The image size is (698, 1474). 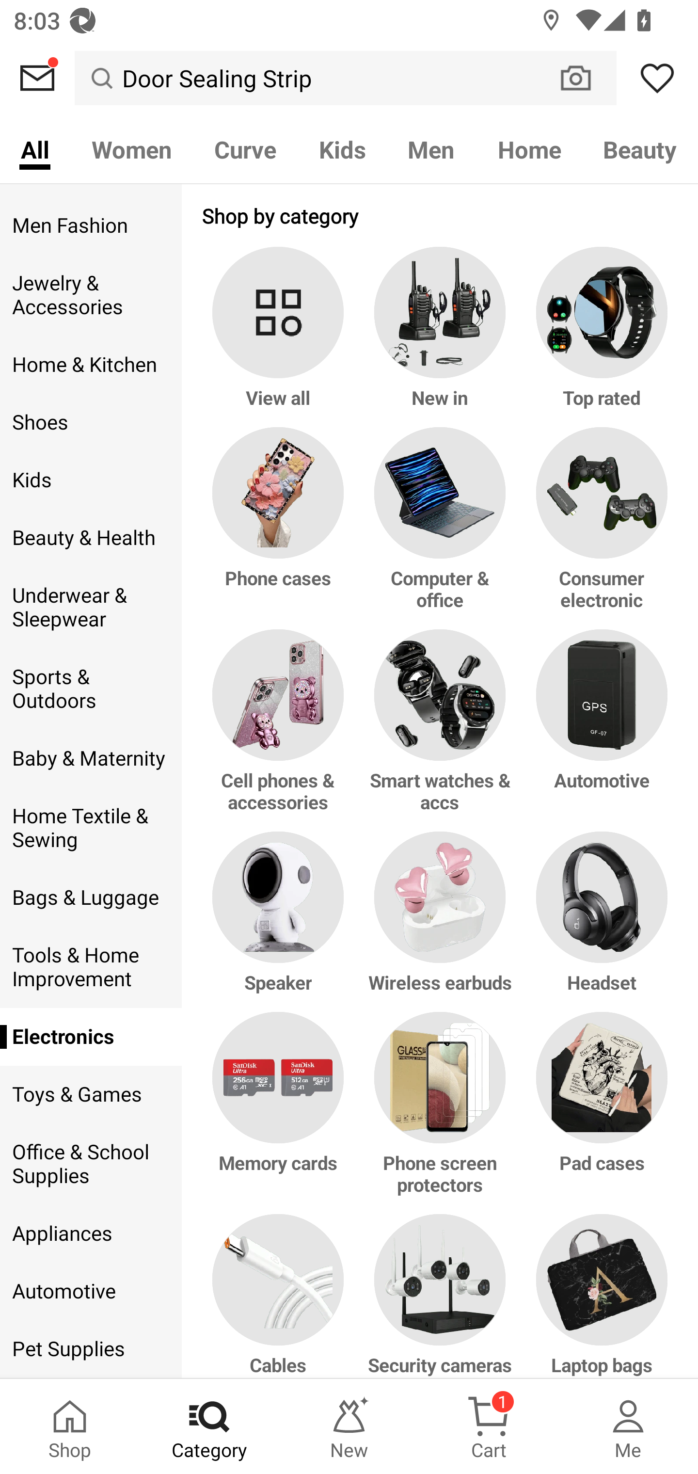 I want to click on New in, so click(x=440, y=336).